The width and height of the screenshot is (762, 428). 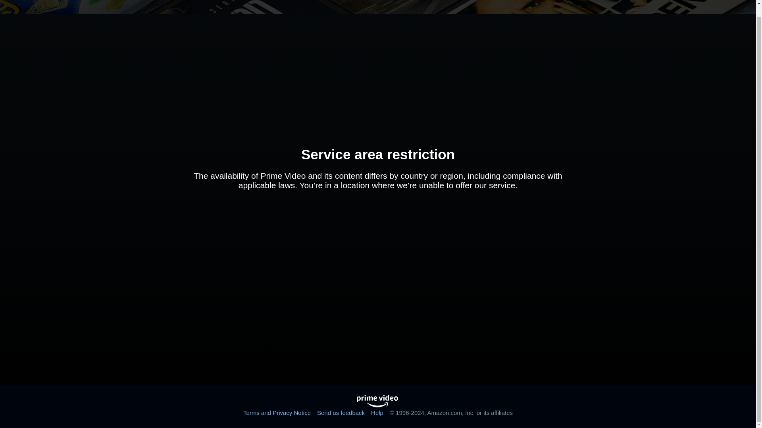 What do you see at coordinates (341, 412) in the screenshot?
I see `Send us feedback` at bounding box center [341, 412].